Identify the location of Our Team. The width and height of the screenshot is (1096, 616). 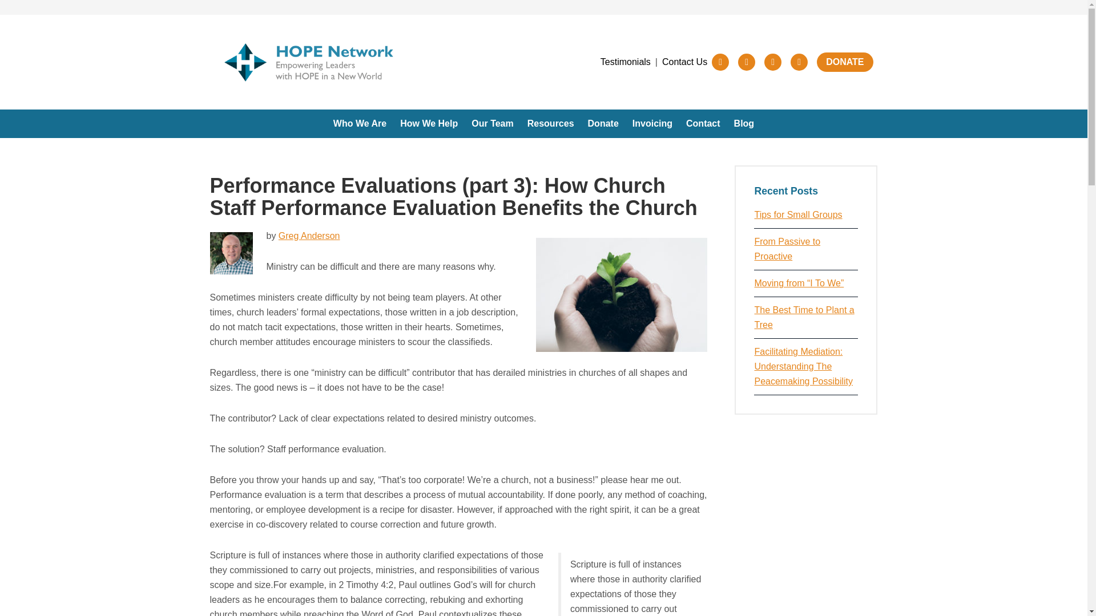
(492, 123).